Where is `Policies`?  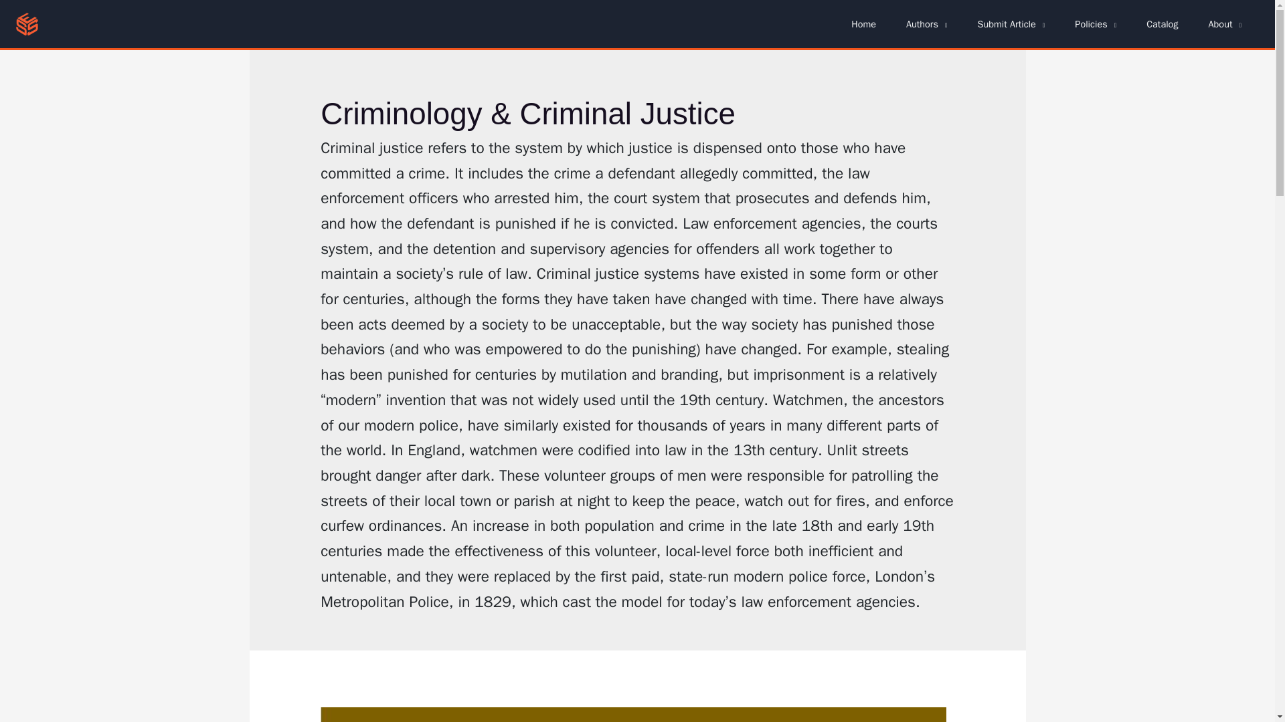 Policies is located at coordinates (1100, 24).